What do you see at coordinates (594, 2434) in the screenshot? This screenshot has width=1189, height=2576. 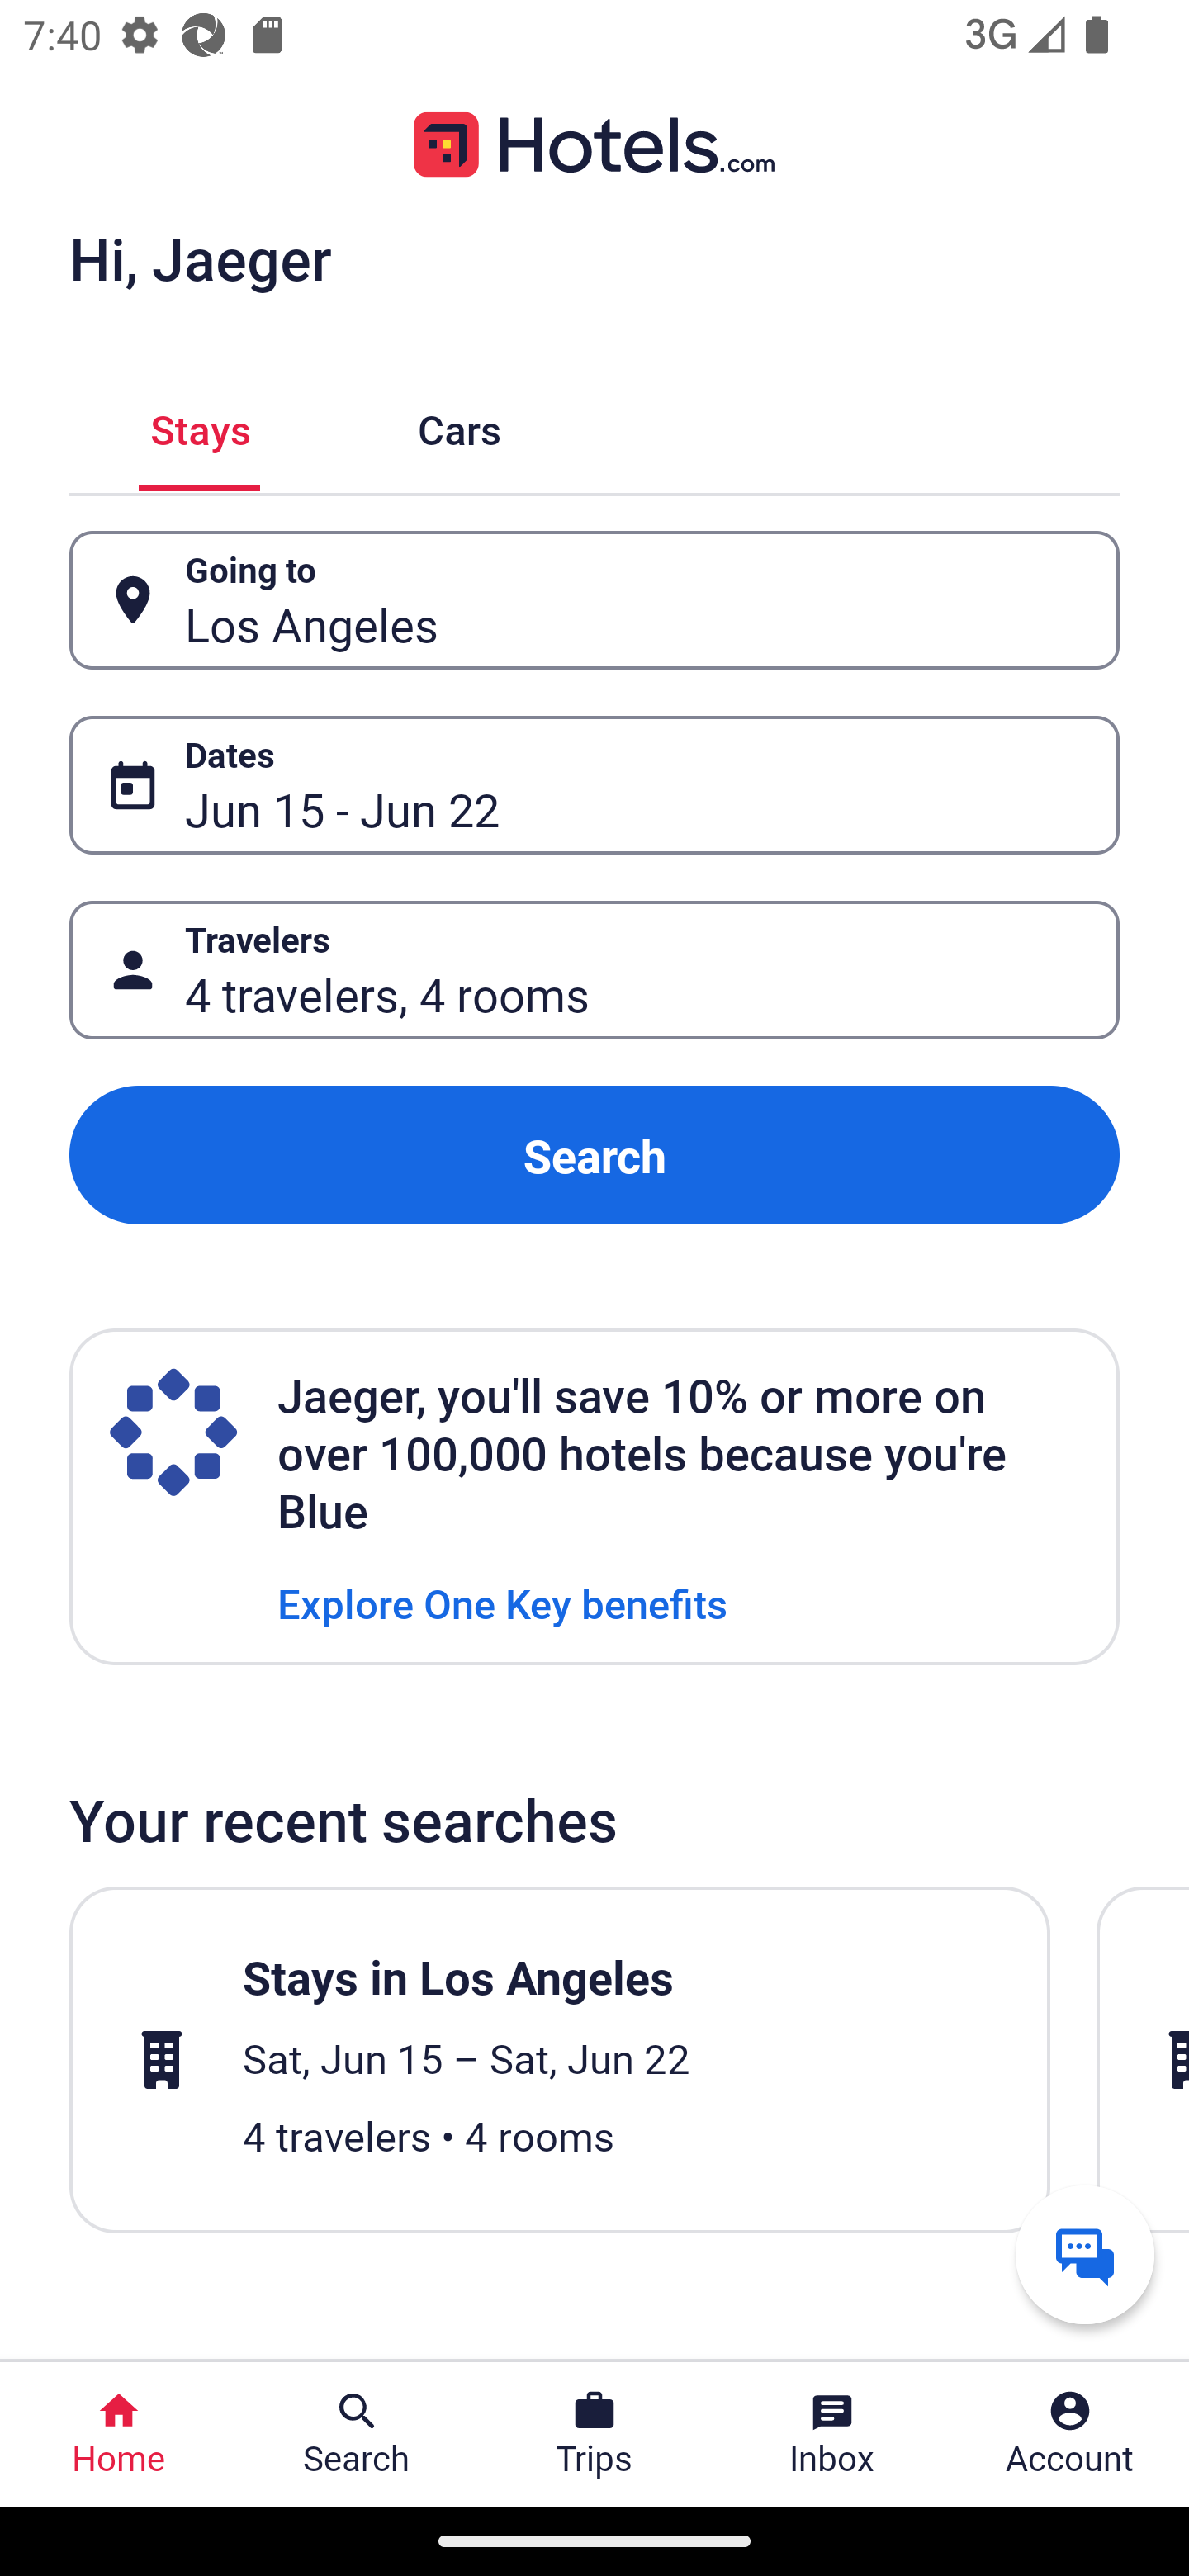 I see `Trips Trips Button` at bounding box center [594, 2434].